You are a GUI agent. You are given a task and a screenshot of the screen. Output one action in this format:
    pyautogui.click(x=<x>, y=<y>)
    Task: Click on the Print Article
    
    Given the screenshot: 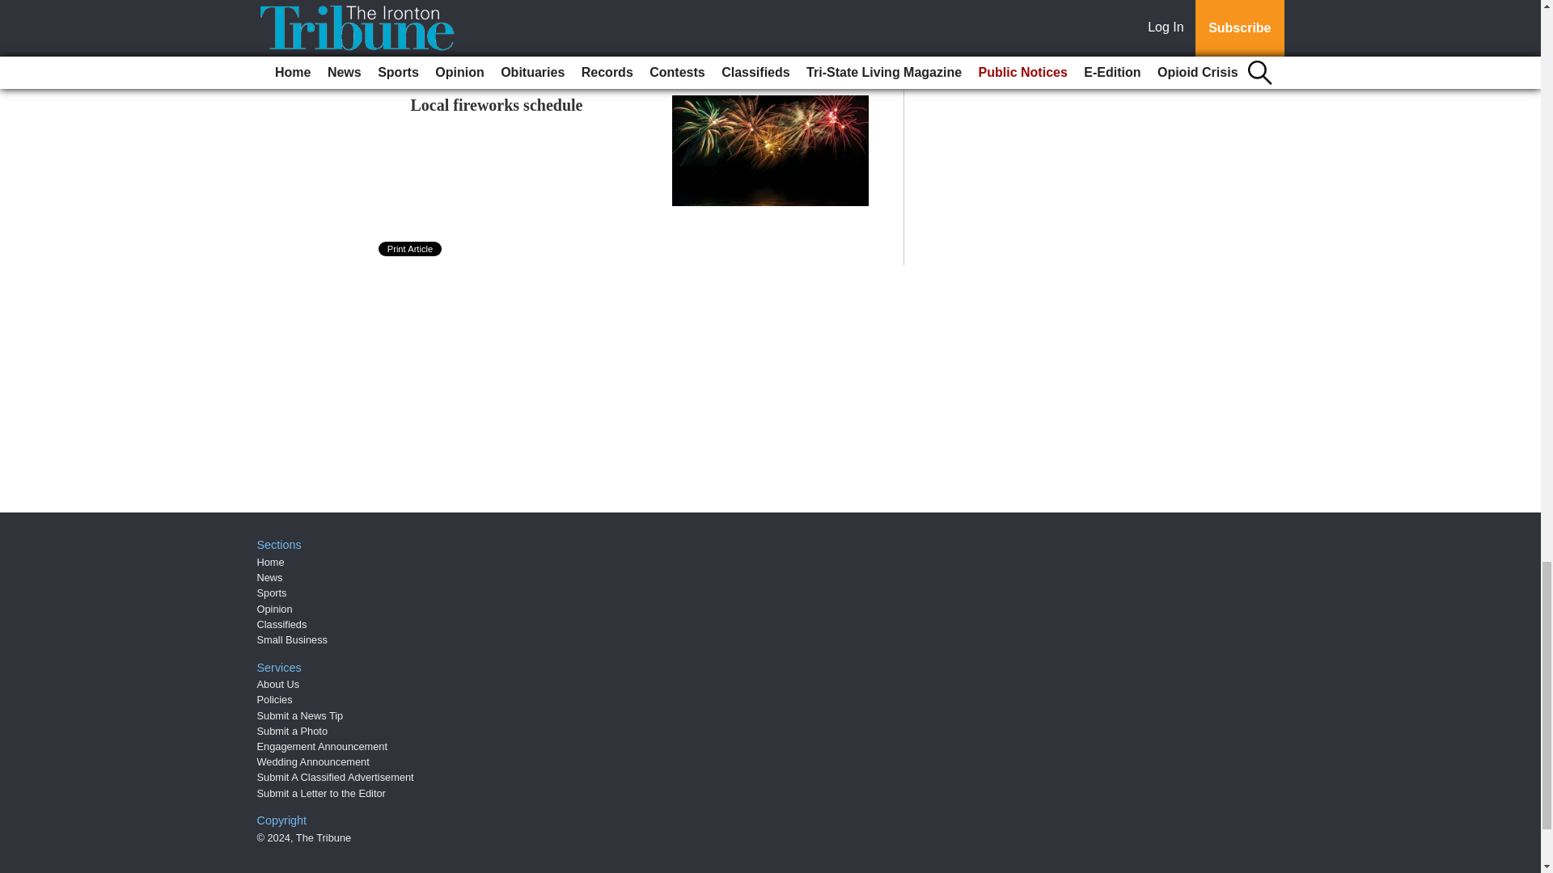 What is the action you would take?
    pyautogui.click(x=411, y=249)
    